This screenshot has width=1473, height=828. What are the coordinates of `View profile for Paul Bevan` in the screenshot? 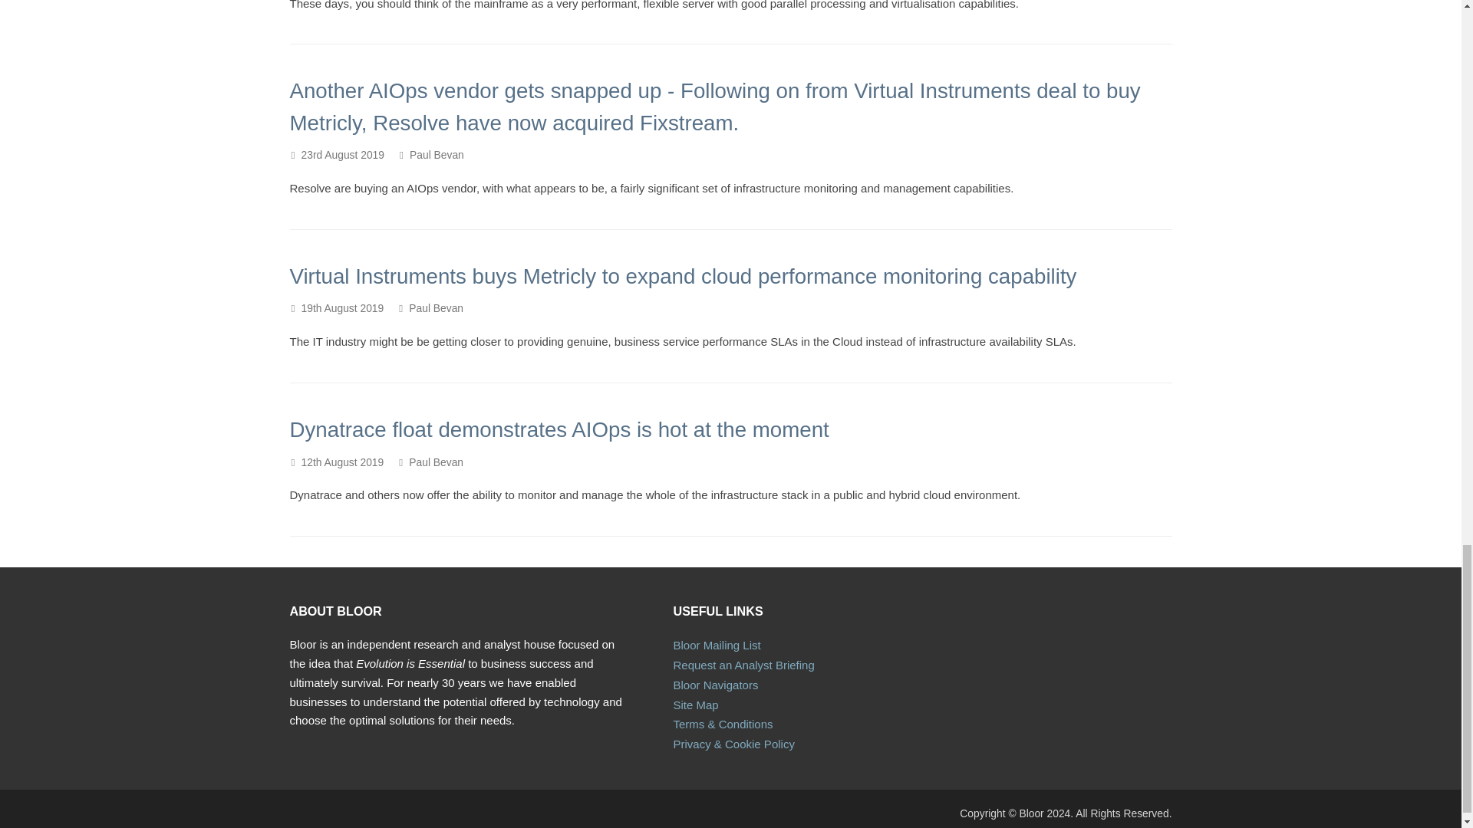 It's located at (436, 155).